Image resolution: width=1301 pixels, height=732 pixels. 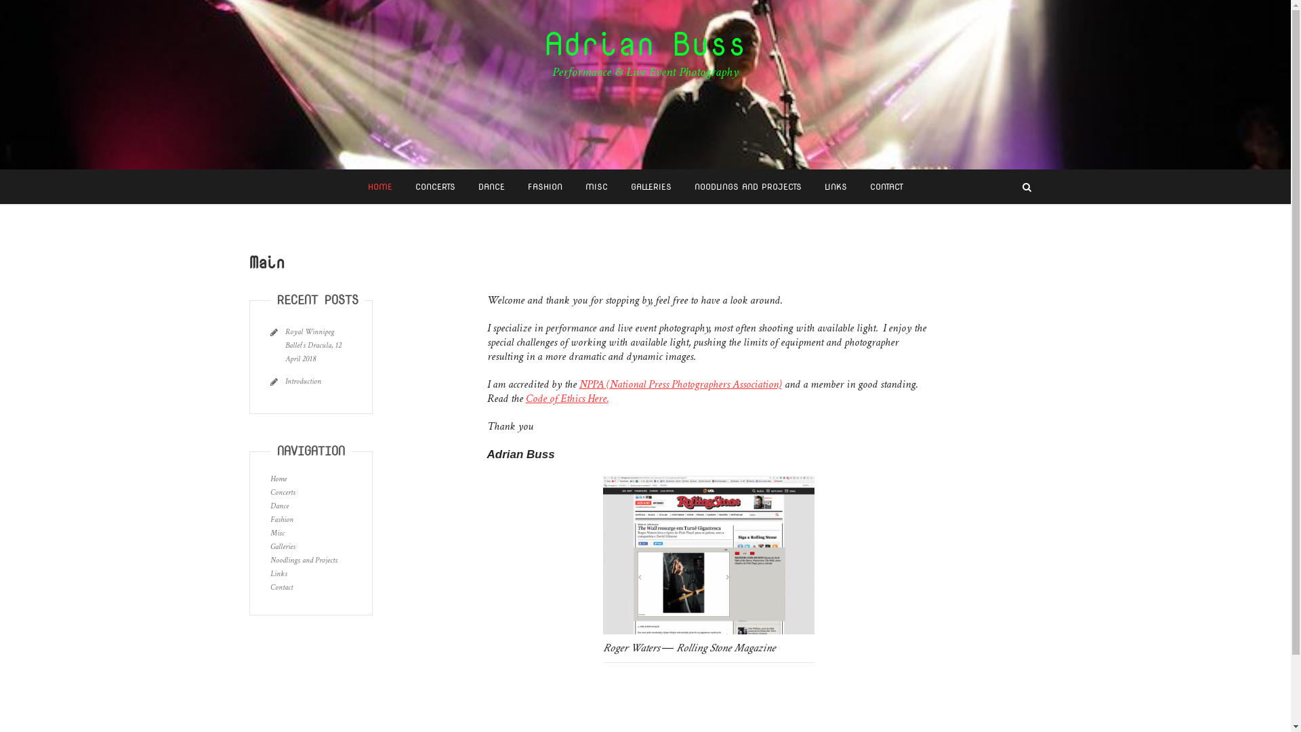 I want to click on Dance, so click(x=279, y=506).